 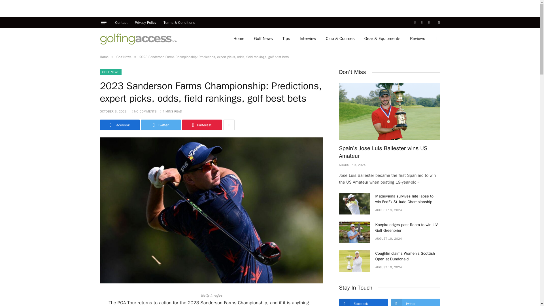 I want to click on Switch to Dark Design - easier on eyes., so click(x=437, y=39).